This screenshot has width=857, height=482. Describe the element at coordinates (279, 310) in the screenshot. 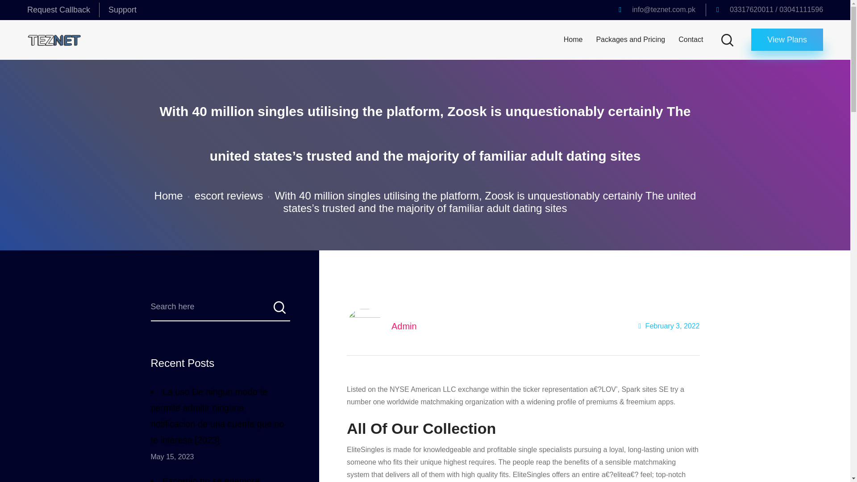

I see `Go` at that location.